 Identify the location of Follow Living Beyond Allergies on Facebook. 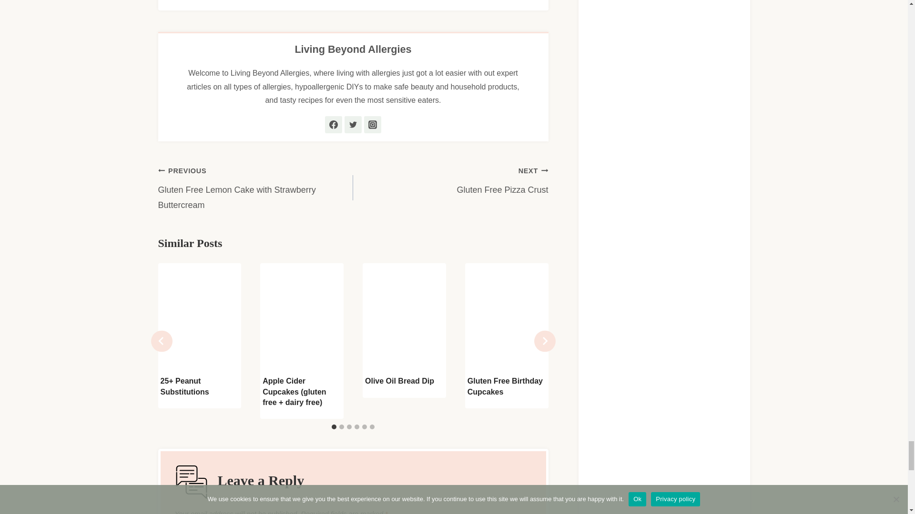
(334, 125).